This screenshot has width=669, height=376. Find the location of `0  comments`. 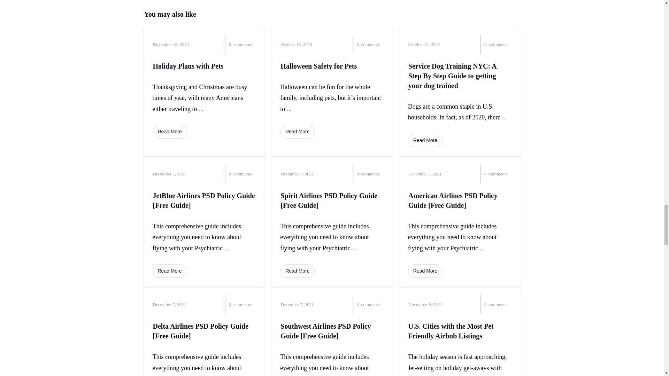

0  comments is located at coordinates (231, 174).